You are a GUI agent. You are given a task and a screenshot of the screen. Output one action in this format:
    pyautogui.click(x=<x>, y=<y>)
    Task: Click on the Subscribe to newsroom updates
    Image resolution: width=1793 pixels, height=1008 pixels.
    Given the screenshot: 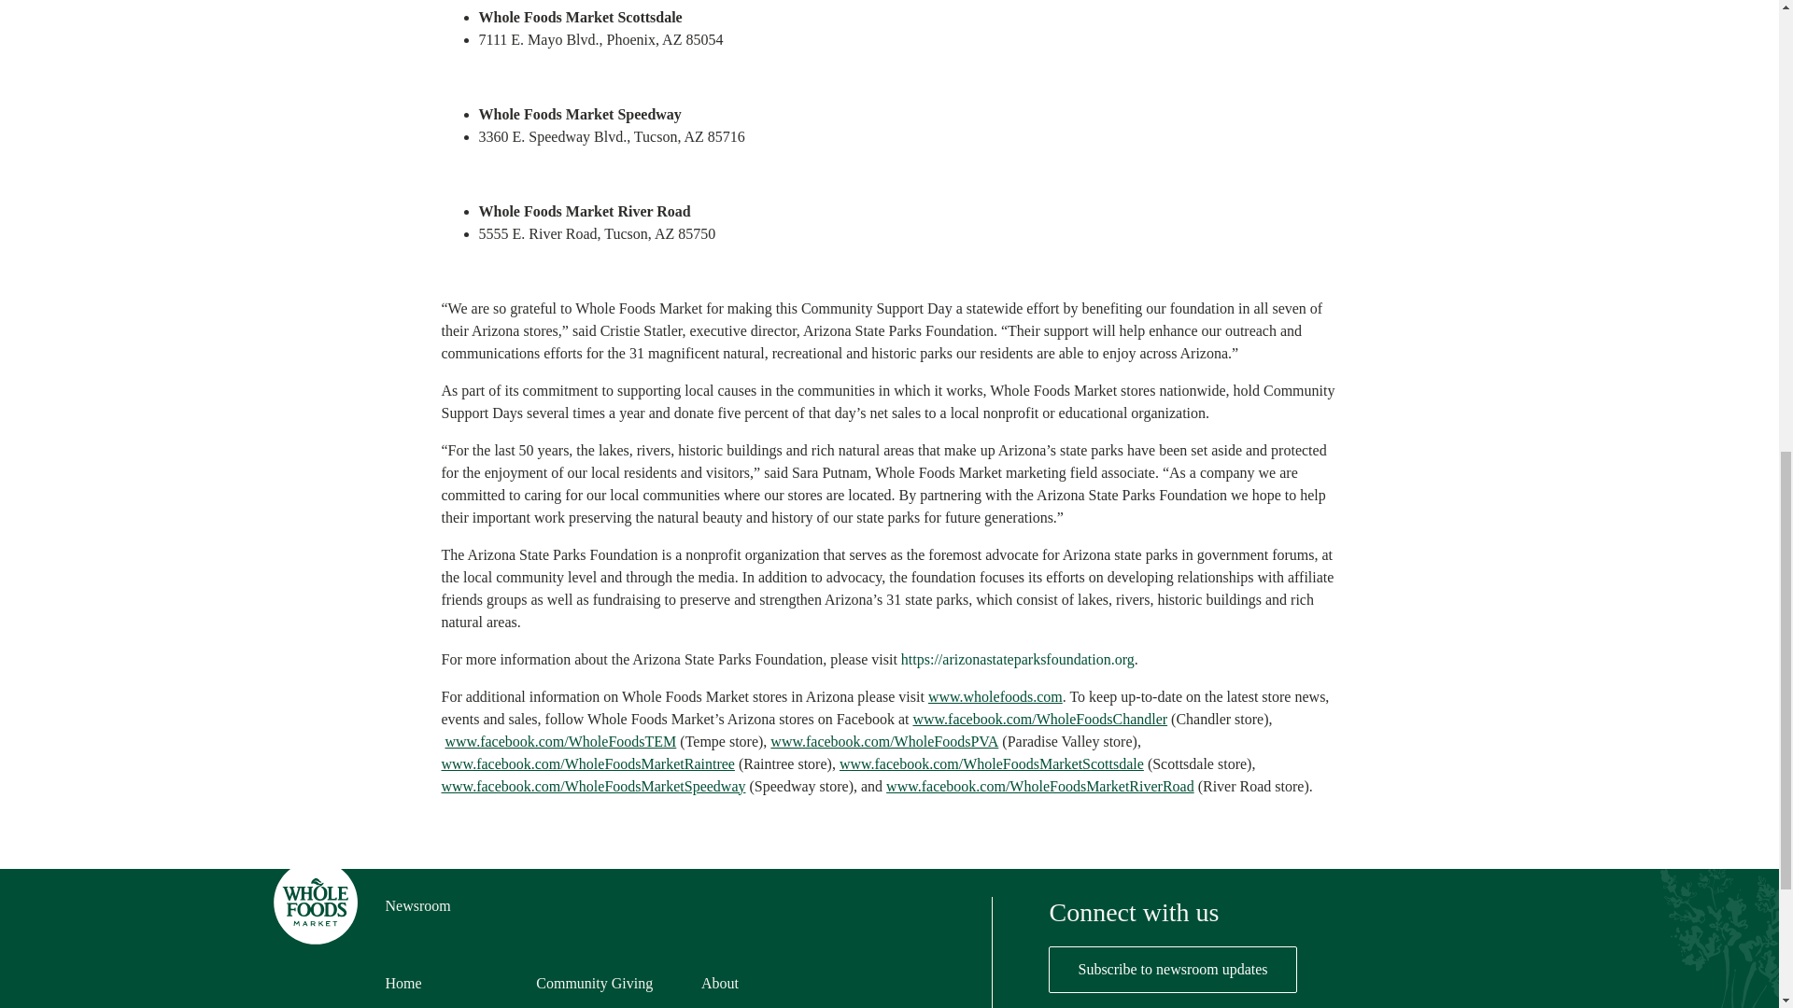 What is the action you would take?
    pyautogui.click(x=1173, y=969)
    